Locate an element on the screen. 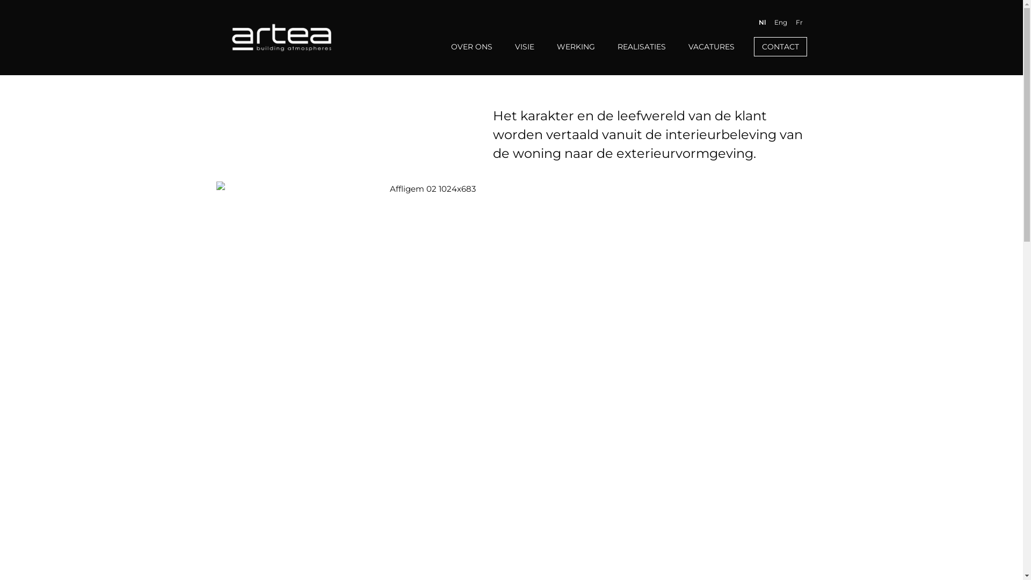 The image size is (1031, 580). Nl is located at coordinates (761, 23).